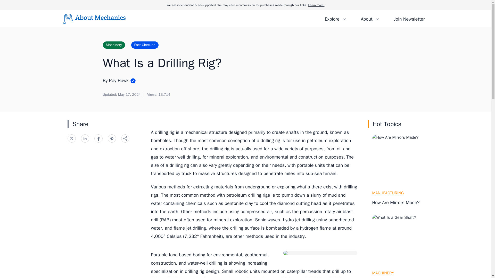 Image resolution: width=495 pixels, height=278 pixels. What do you see at coordinates (113, 45) in the screenshot?
I see `Machinery` at bounding box center [113, 45].